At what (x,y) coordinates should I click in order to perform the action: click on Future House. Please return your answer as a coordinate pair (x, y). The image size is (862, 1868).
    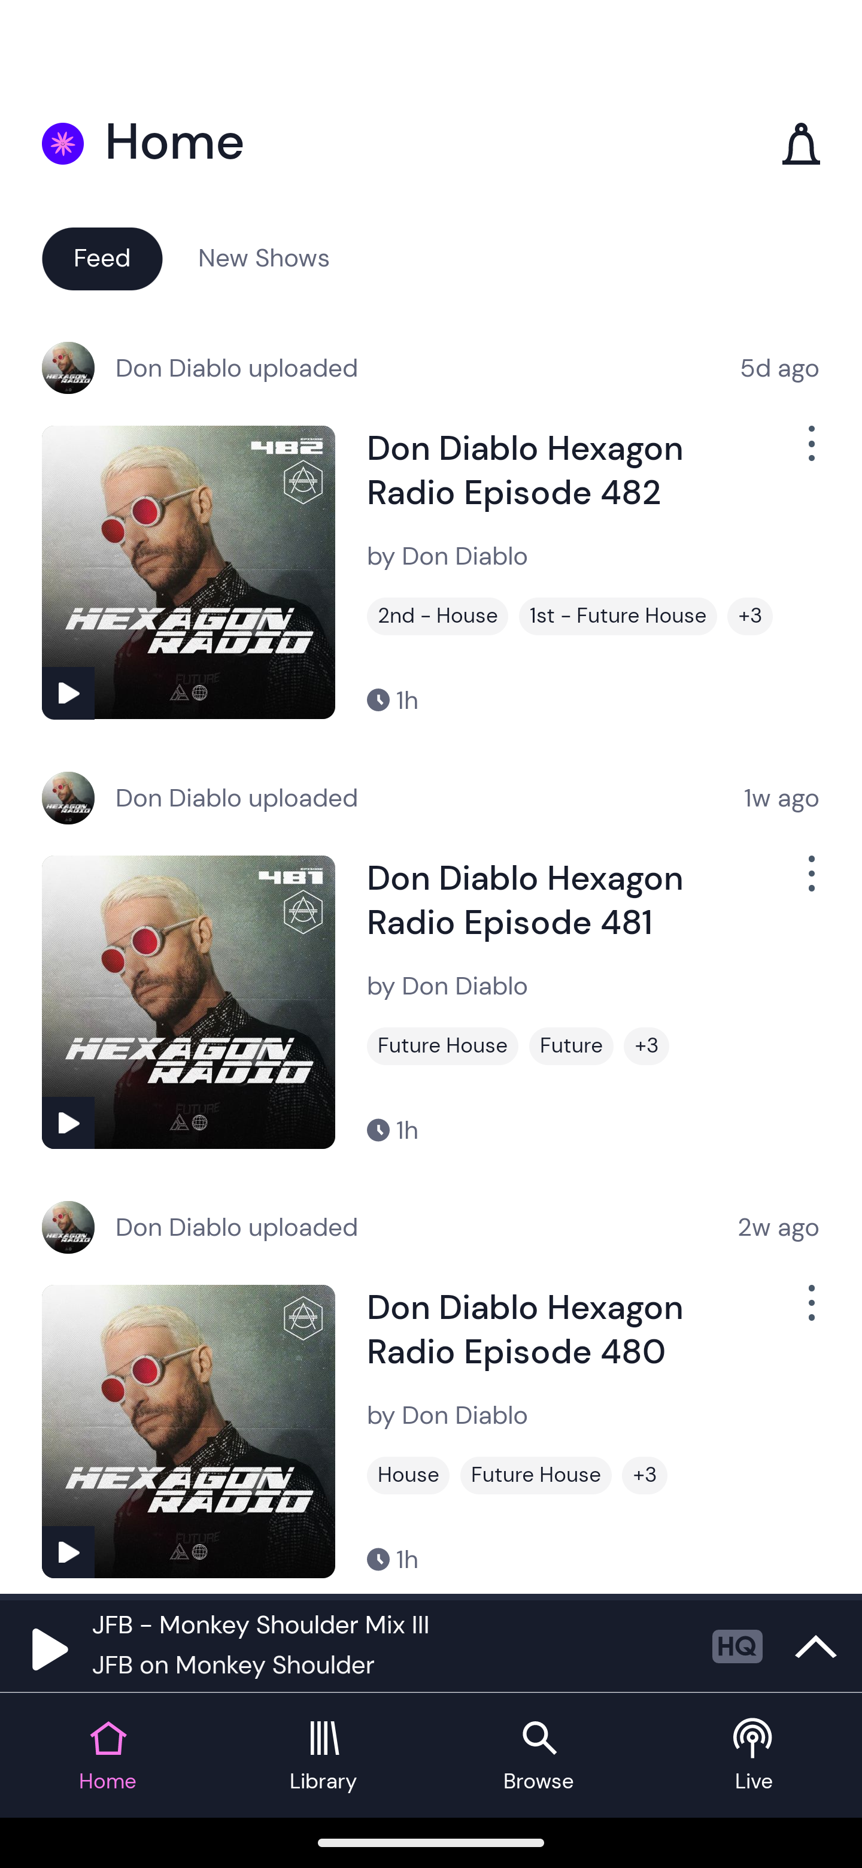
    Looking at the image, I should click on (442, 1046).